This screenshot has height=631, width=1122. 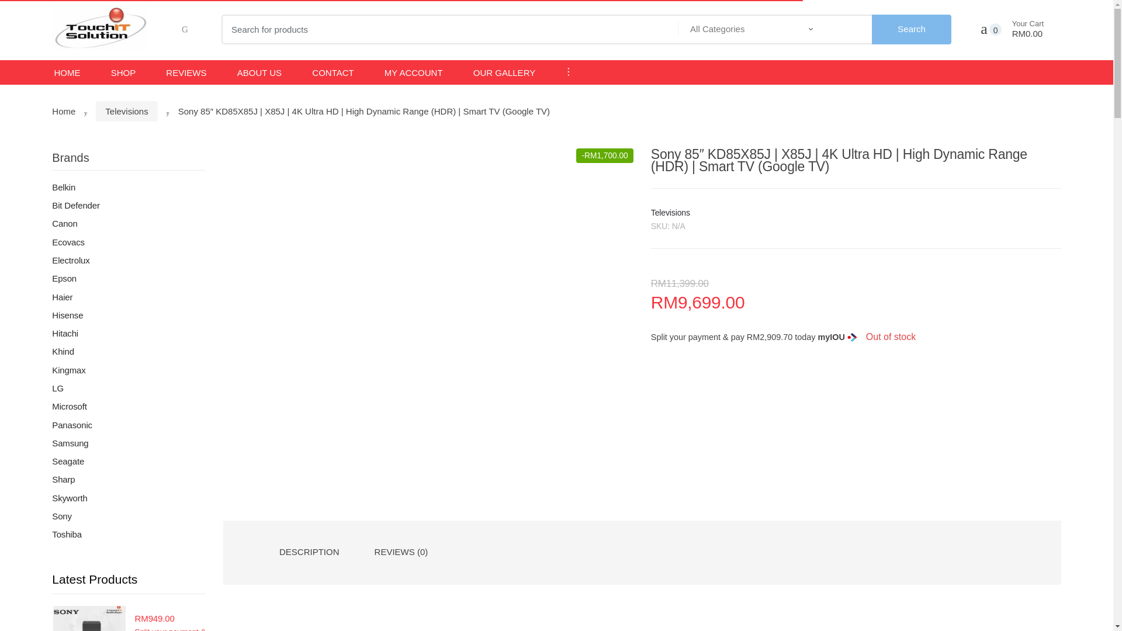 What do you see at coordinates (63, 111) in the screenshot?
I see `Home` at bounding box center [63, 111].